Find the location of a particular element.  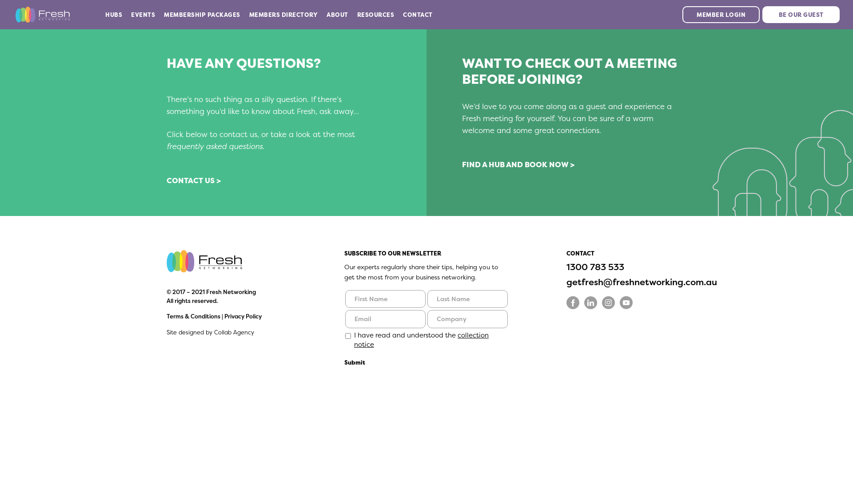

MEMBERSHIP PACKAGES is located at coordinates (202, 15).